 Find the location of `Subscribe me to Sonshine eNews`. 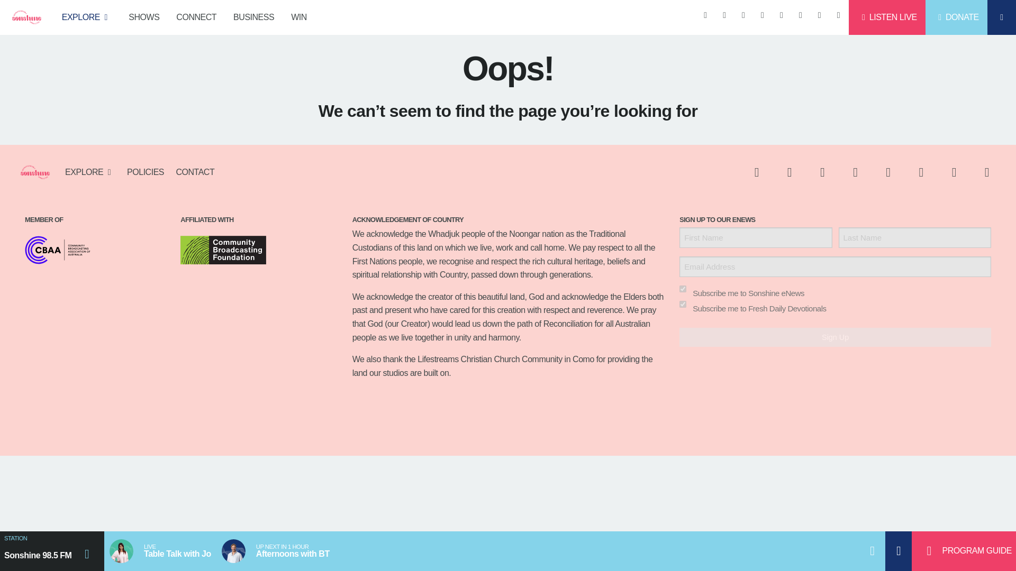

Subscribe me to Sonshine eNews is located at coordinates (683, 289).